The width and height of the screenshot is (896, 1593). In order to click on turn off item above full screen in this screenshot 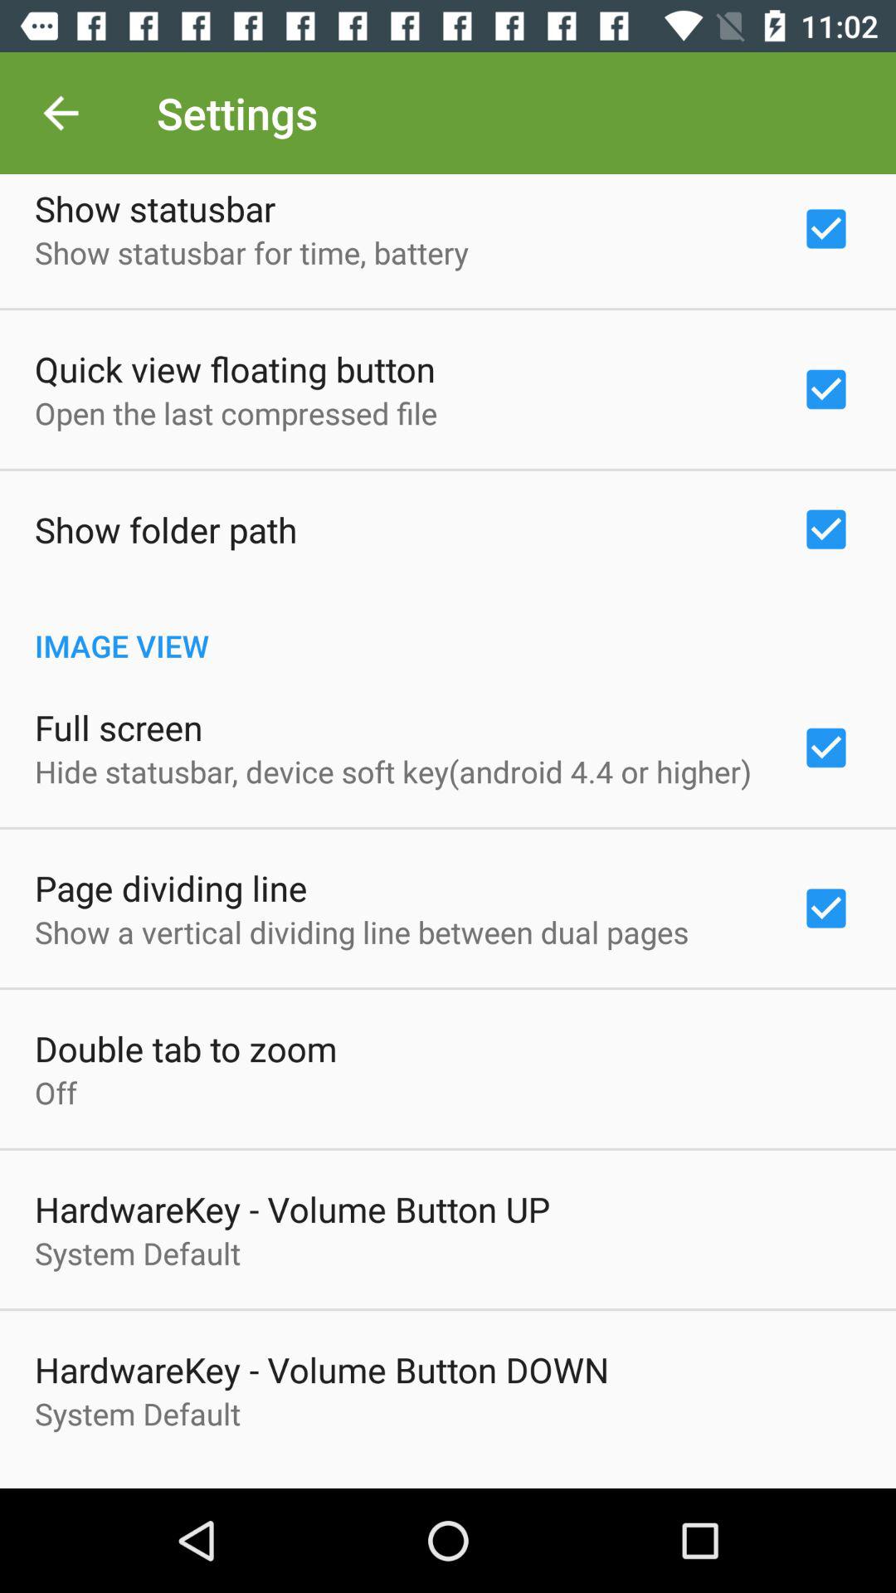, I will do `click(448, 628)`.